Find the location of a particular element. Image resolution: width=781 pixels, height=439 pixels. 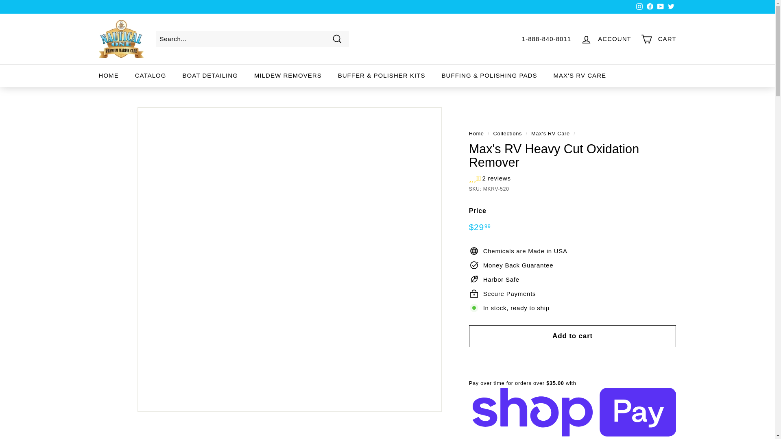

ACCOUNT is located at coordinates (606, 39).